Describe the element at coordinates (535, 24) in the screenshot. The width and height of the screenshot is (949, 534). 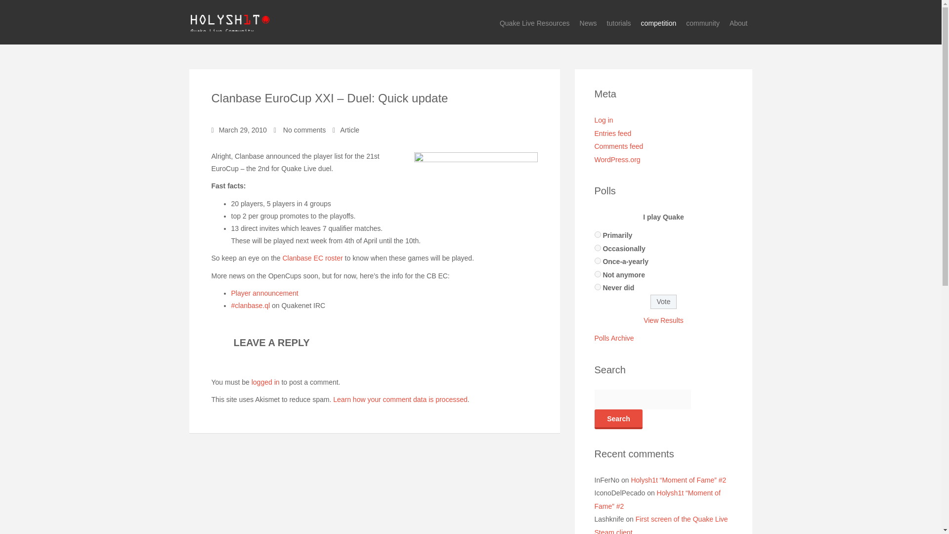
I see `Quake Live Resources` at that location.